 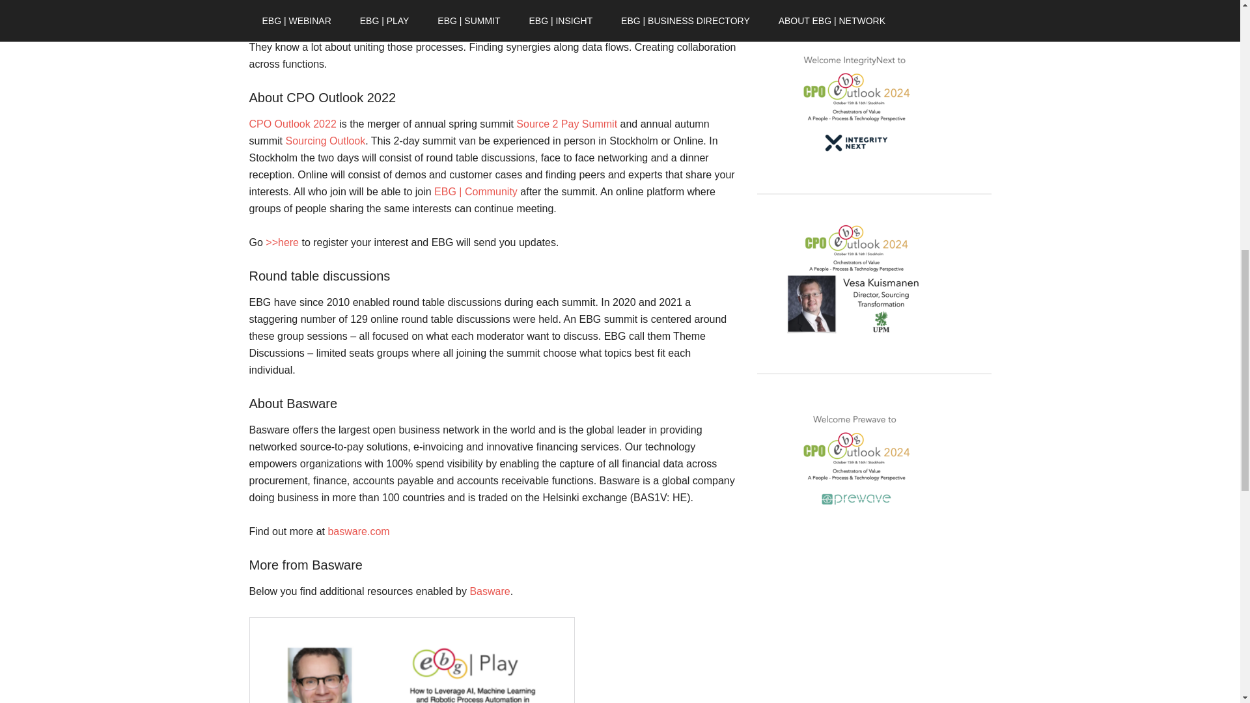 I want to click on Sourcing Outlook, so click(x=324, y=141).